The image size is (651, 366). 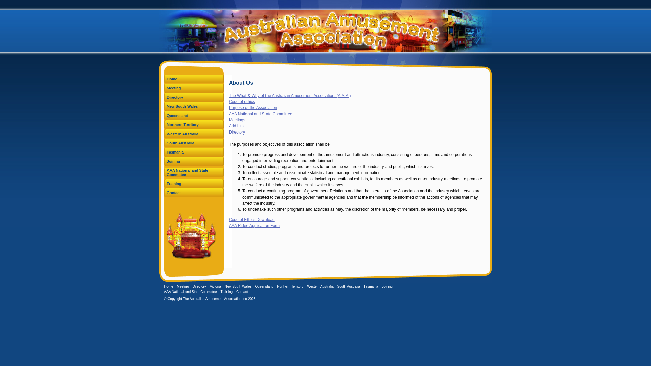 What do you see at coordinates (226, 292) in the screenshot?
I see `Training` at bounding box center [226, 292].